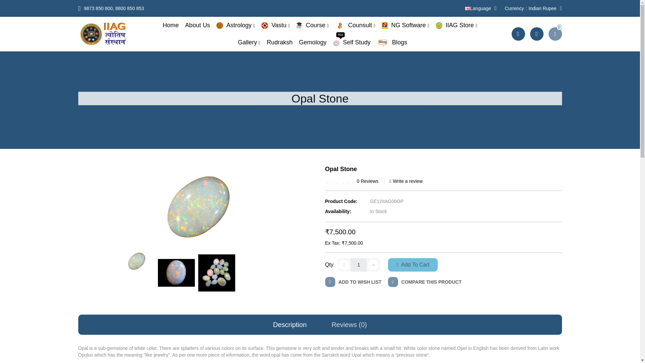 This screenshot has width=645, height=363. What do you see at coordinates (136, 260) in the screenshot?
I see `Add to Wish List` at bounding box center [136, 260].